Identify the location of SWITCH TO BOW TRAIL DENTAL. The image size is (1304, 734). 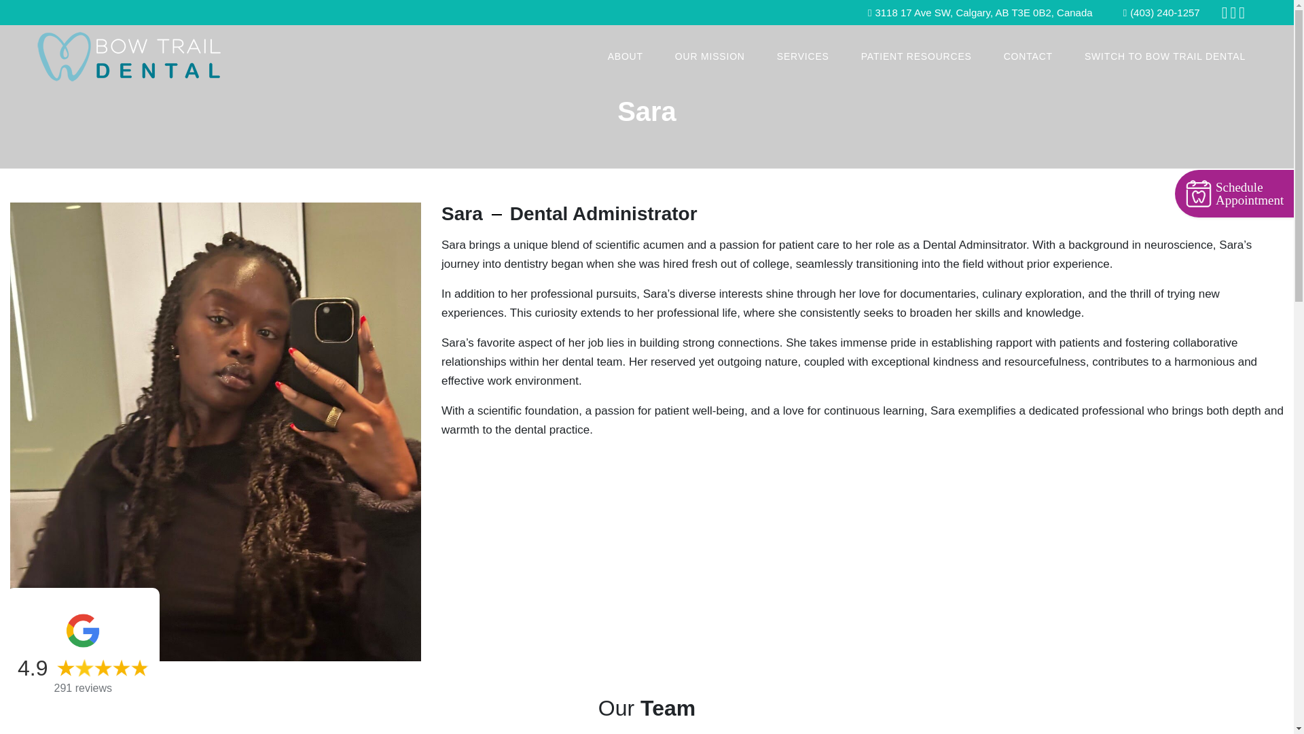
(1165, 56).